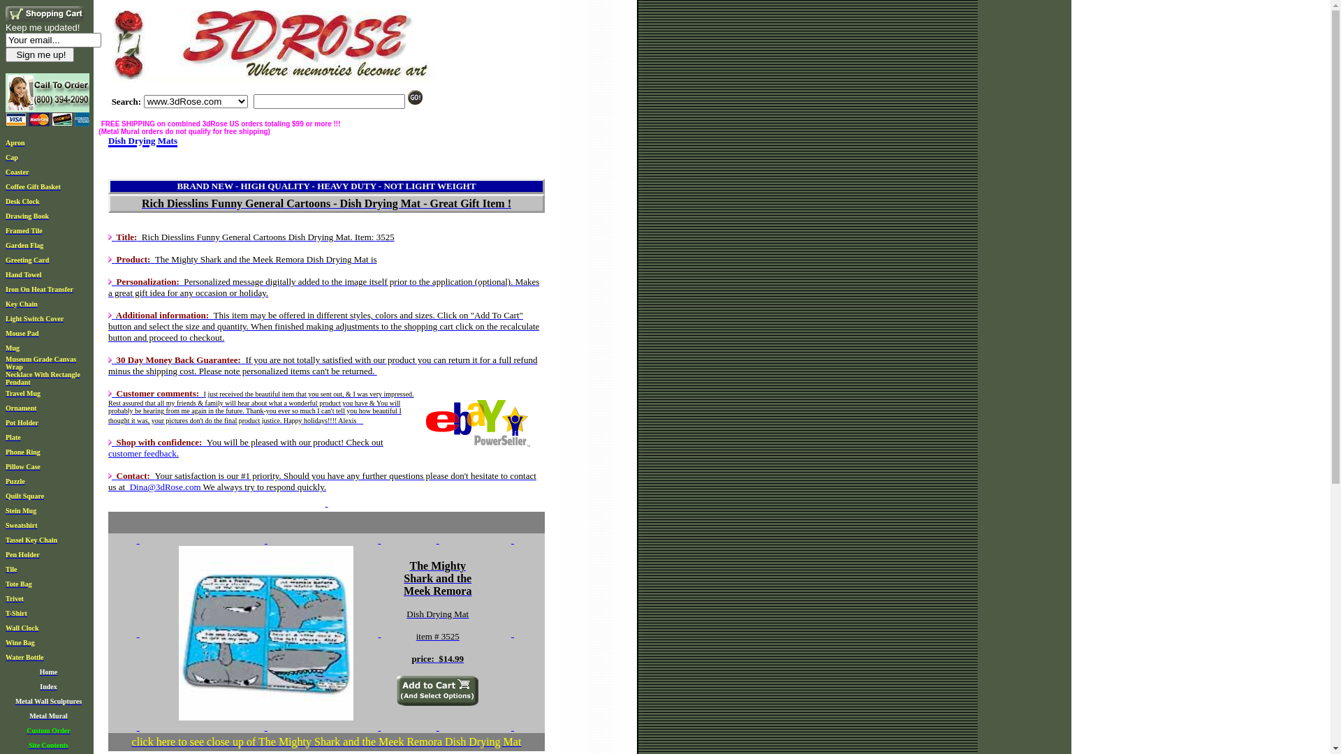  I want to click on Trivet, so click(15, 598).